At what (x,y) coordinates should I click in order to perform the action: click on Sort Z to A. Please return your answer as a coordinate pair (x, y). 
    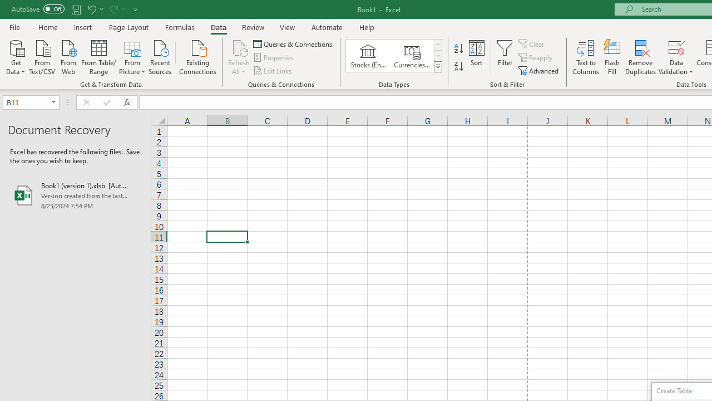
    Looking at the image, I should click on (458, 67).